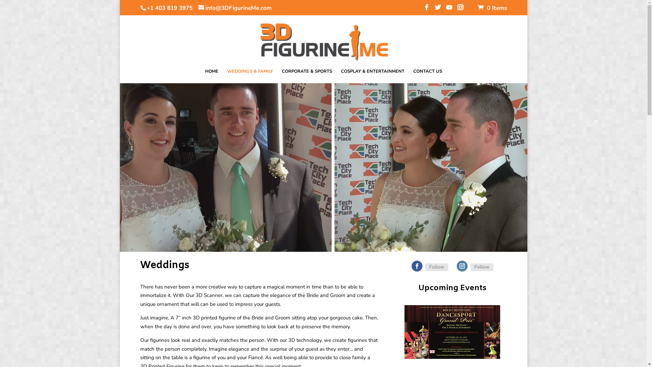  Describe the element at coordinates (235, 8) in the screenshot. I see `info@3DFigurineMe.com` at that location.